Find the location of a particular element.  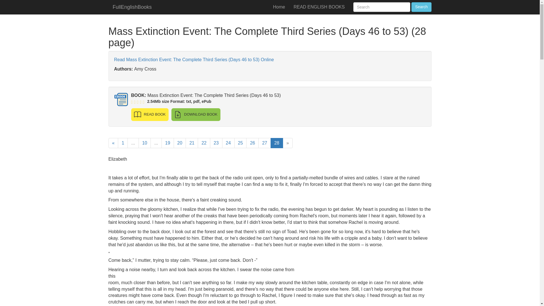

28 is located at coordinates (277, 143).